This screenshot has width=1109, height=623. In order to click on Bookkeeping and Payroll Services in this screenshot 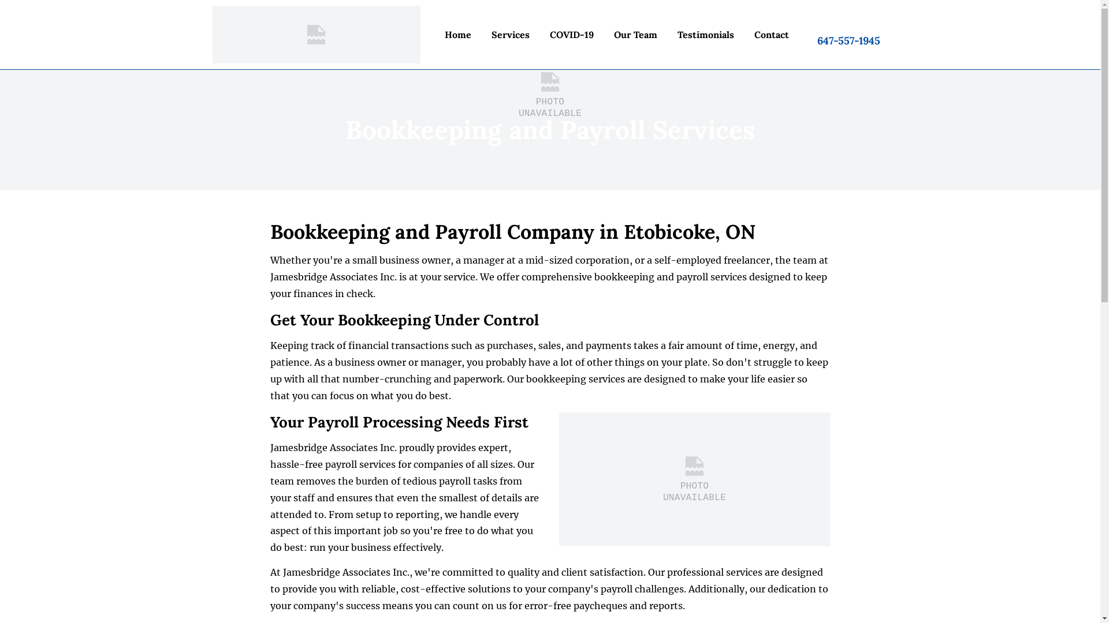, I will do `click(560, 420)`.